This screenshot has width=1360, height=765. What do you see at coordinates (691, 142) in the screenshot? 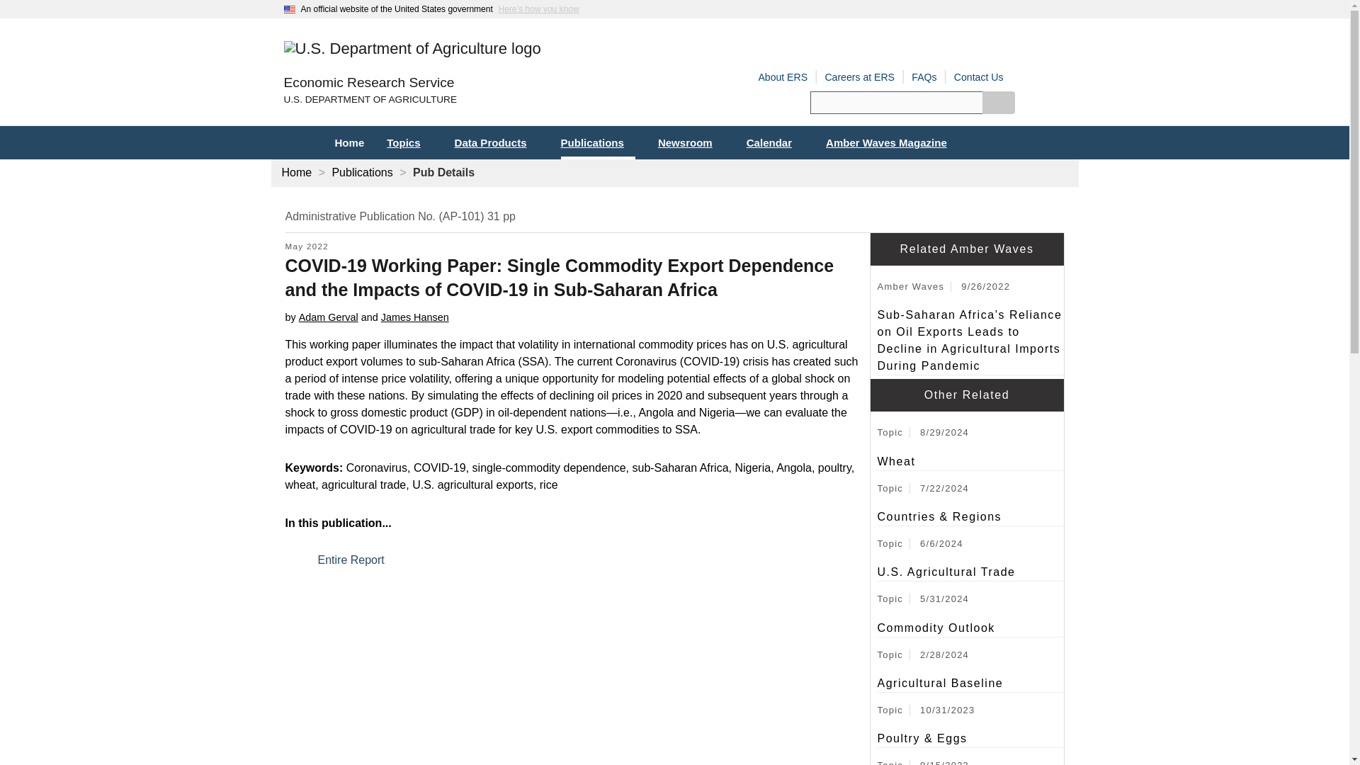
I see `Newsroom` at bounding box center [691, 142].